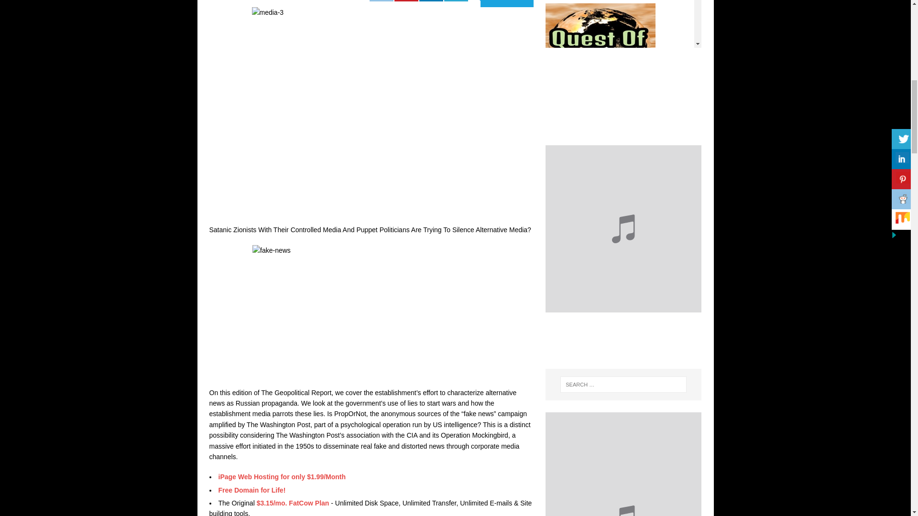  Describe the element at coordinates (507, 4) in the screenshot. I see `Share This!` at that location.